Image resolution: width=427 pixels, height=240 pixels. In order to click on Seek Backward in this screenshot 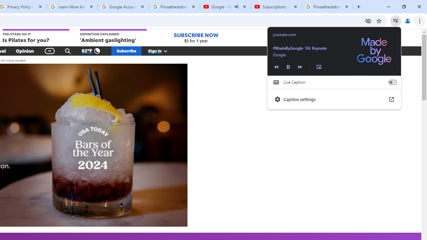, I will do `click(276, 67)`.